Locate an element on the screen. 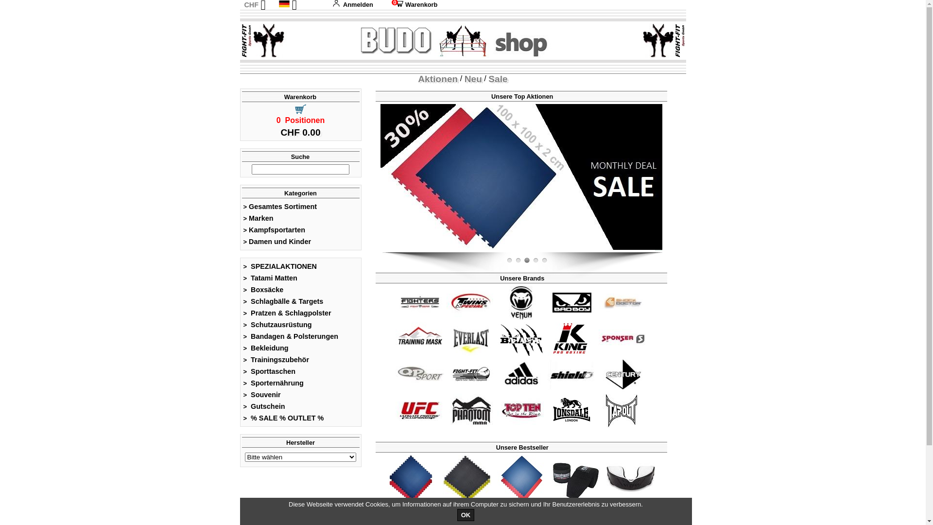 This screenshot has height=525, width=933. >  Bandagen & Polsterungen is located at coordinates (291, 336).